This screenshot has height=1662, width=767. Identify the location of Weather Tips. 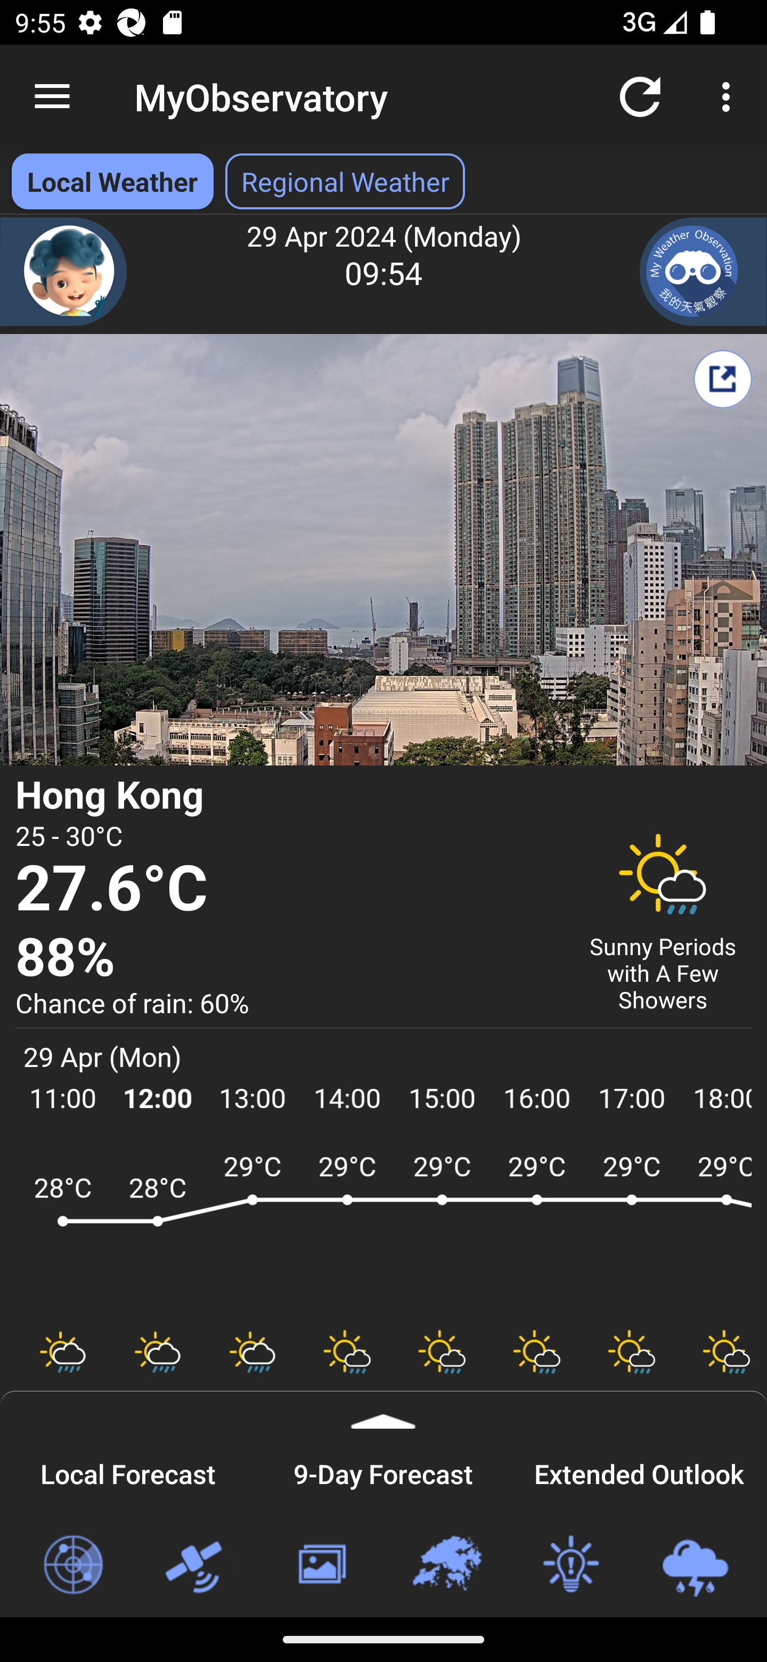
(570, 1565).